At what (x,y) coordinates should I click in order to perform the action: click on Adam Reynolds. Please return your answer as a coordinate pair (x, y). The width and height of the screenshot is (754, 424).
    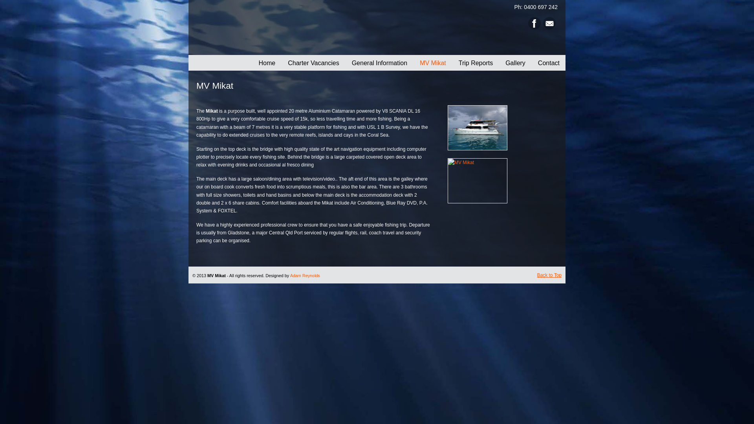
    Looking at the image, I should click on (305, 276).